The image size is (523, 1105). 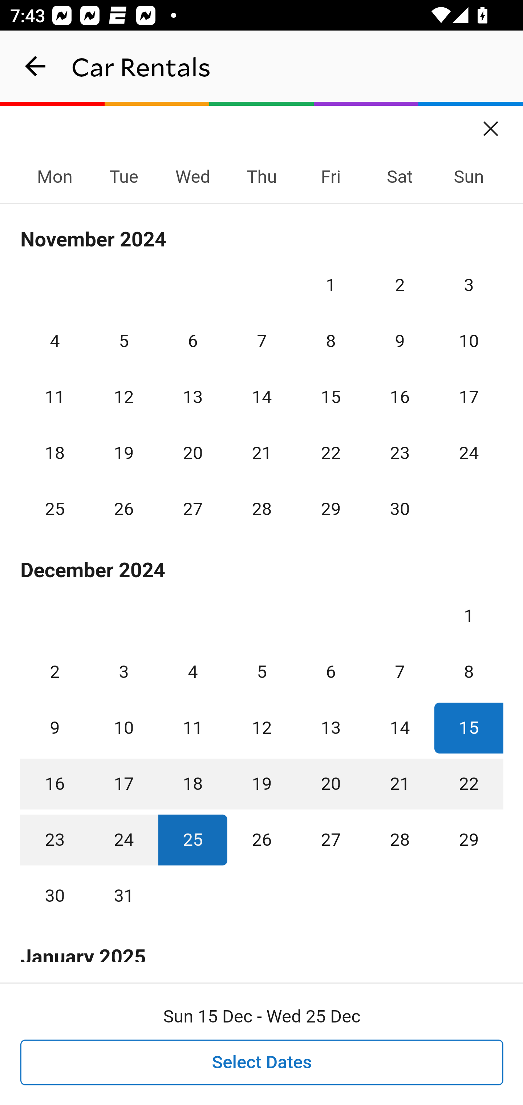 What do you see at coordinates (400, 341) in the screenshot?
I see `9 November 2024` at bounding box center [400, 341].